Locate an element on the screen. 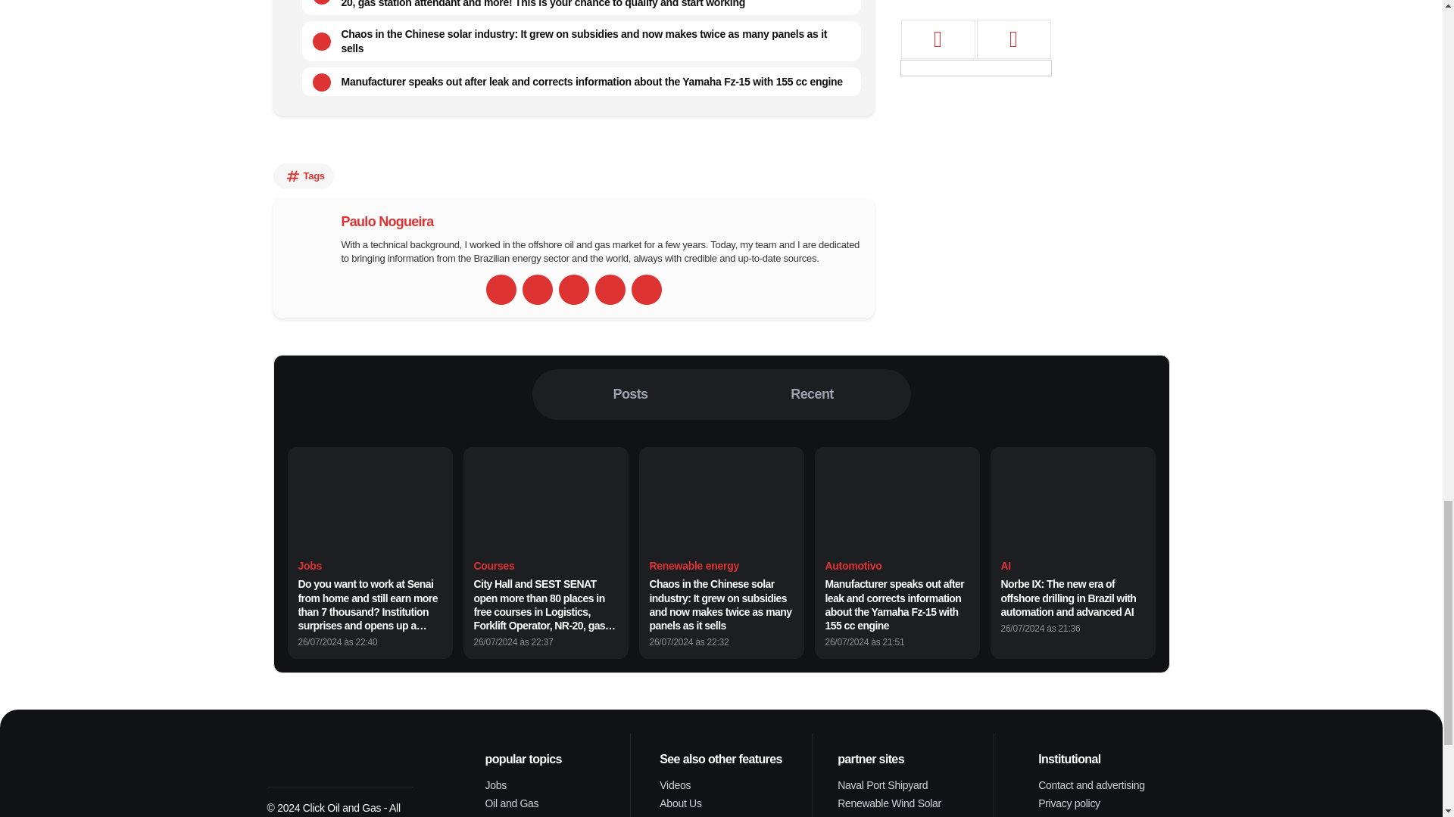 The image size is (1454, 817). linkedin is located at coordinates (610, 289).